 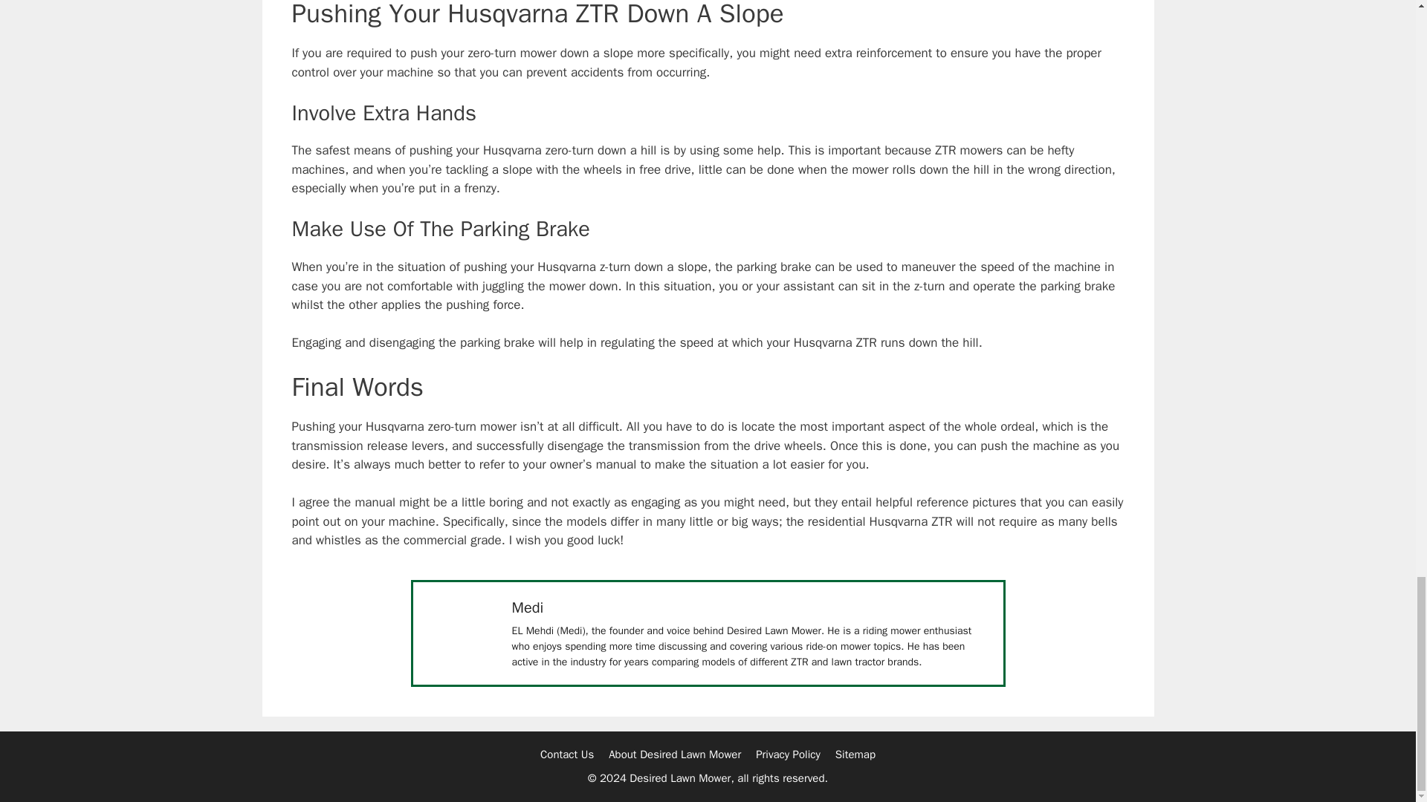 I want to click on Contact Us, so click(x=566, y=754).